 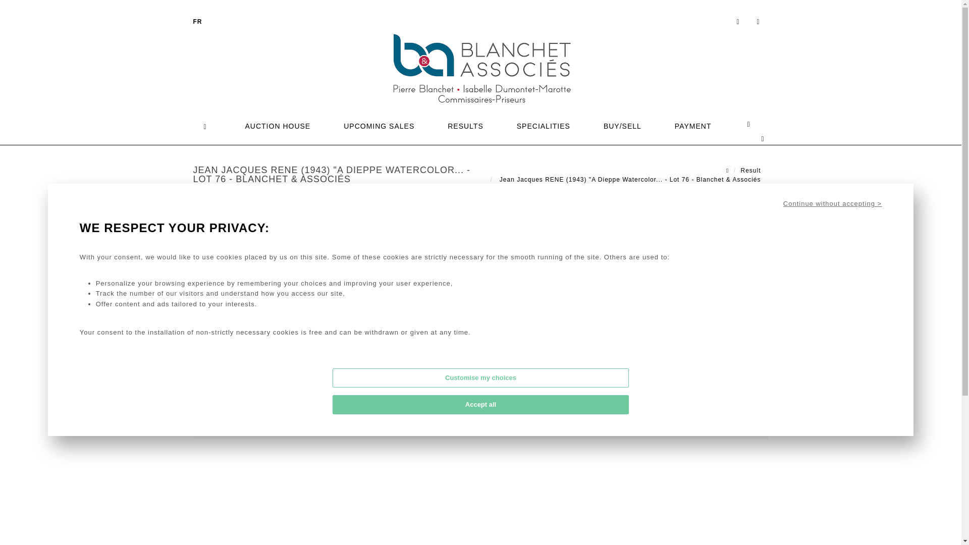 I want to click on SALE INFORMATION, so click(x=620, y=385).